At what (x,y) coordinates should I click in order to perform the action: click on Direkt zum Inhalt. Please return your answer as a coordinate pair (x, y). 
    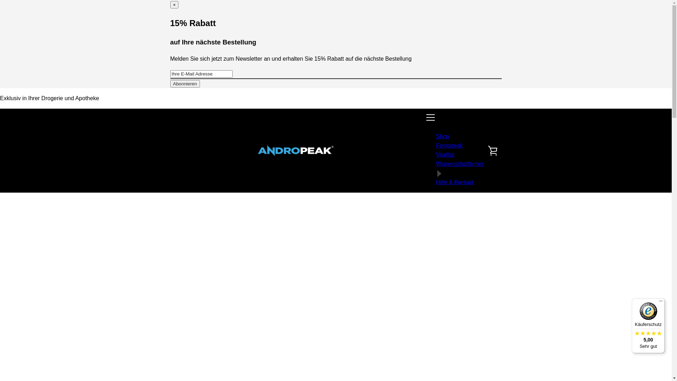
    Looking at the image, I should click on (0, 88).